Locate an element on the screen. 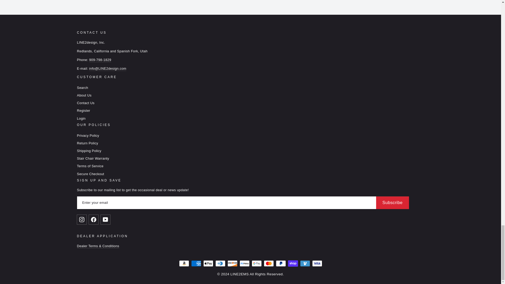  tel:909-798-1829 is located at coordinates (100, 60).